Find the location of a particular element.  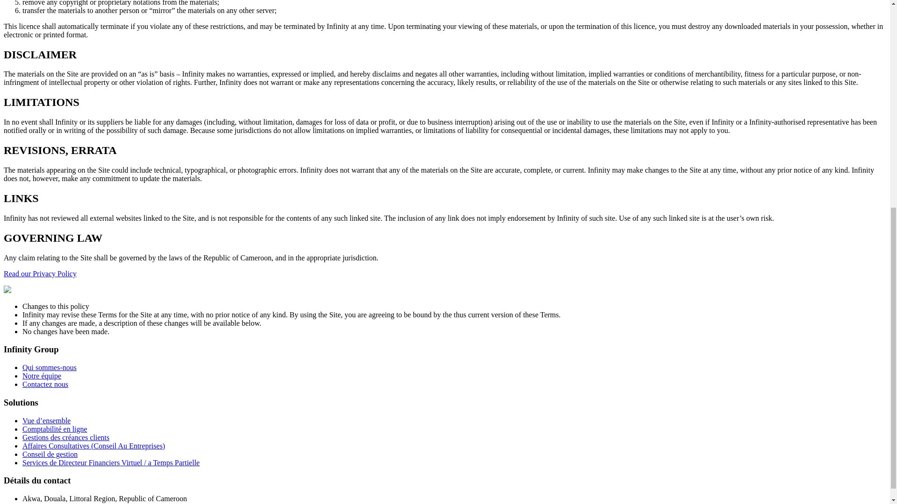

Read our Privacy Policy is located at coordinates (40, 273).